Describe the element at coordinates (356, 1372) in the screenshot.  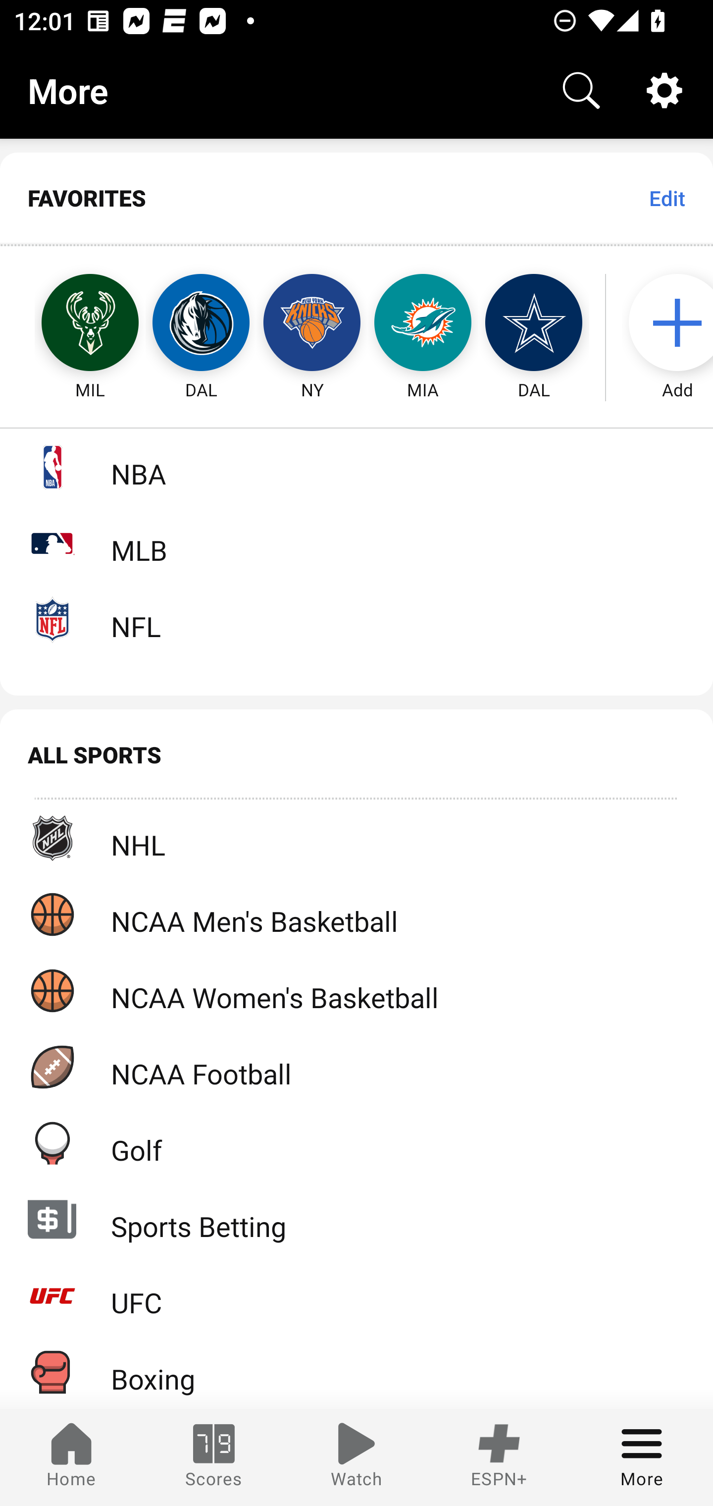
I see `Boxing` at that location.